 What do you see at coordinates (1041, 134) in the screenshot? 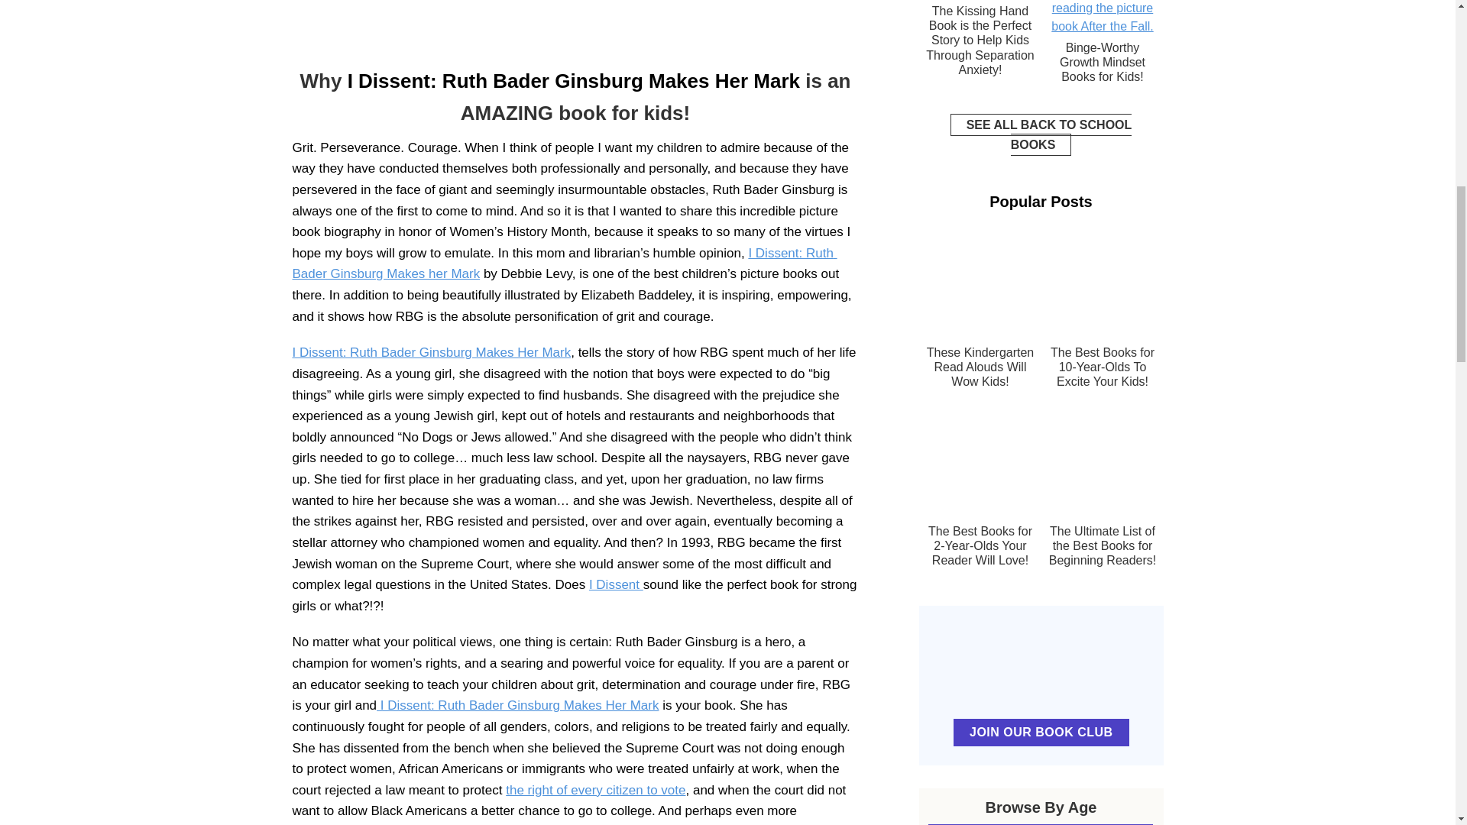
I see `Back to School` at bounding box center [1041, 134].